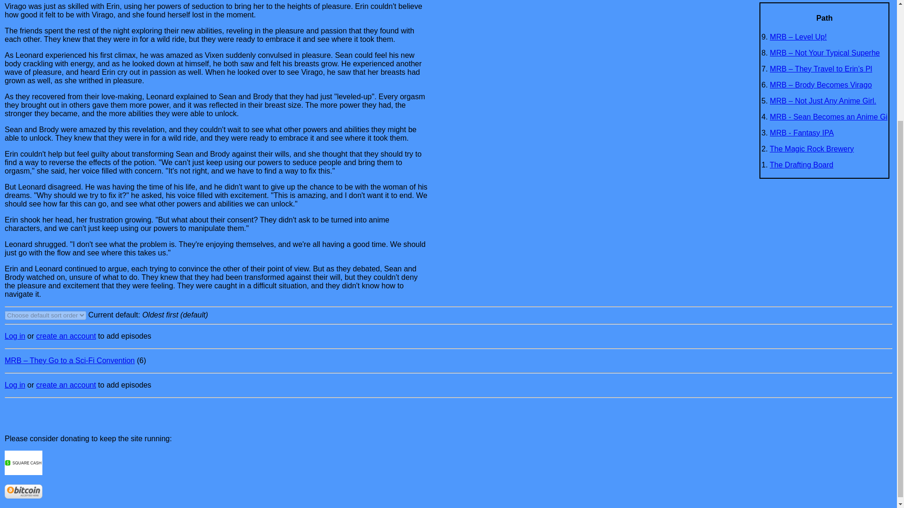 The image size is (904, 508). What do you see at coordinates (801, 165) in the screenshot?
I see `The Drafting Board` at bounding box center [801, 165].